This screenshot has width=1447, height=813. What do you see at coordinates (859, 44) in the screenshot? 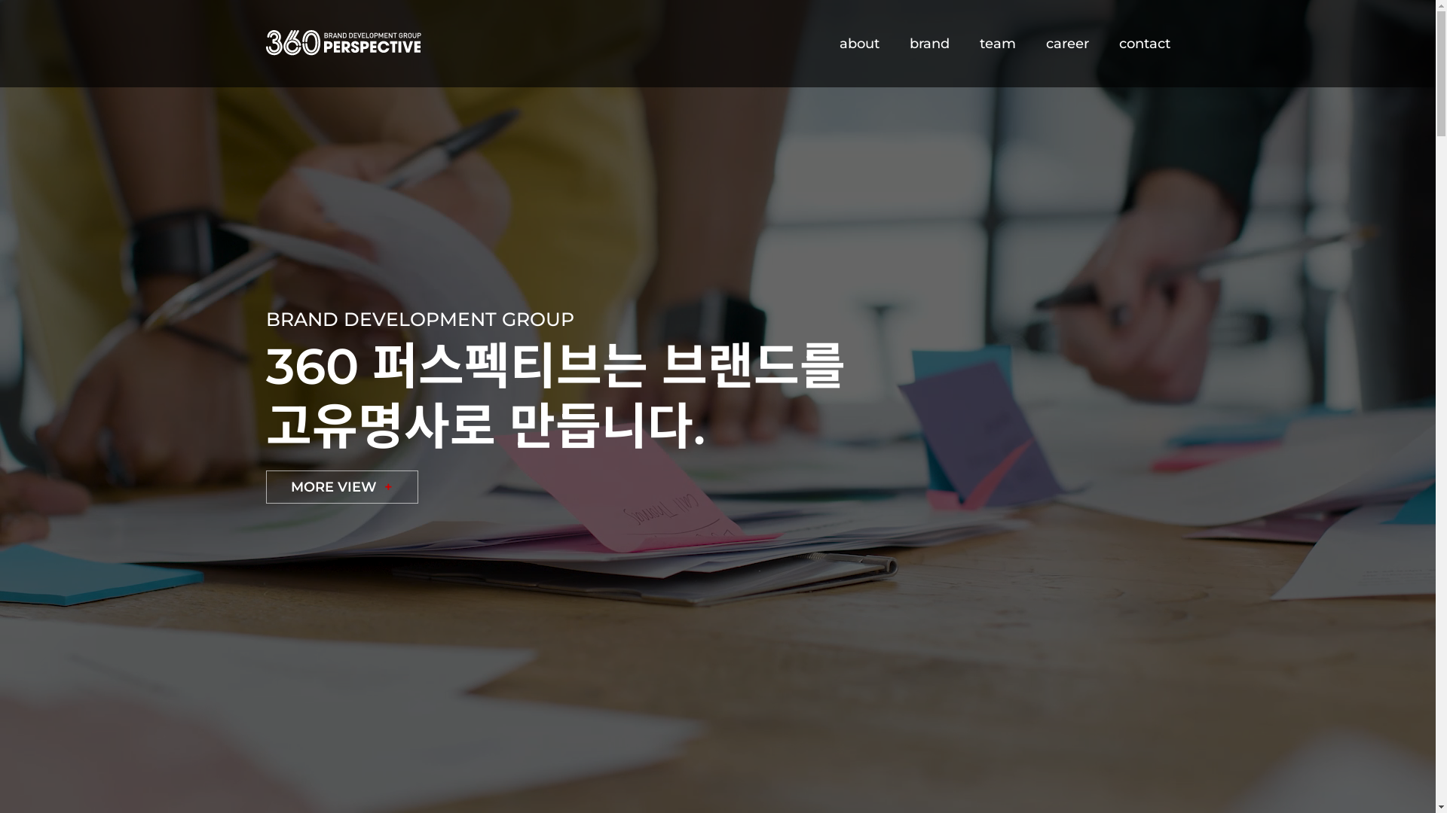
I see `about` at bounding box center [859, 44].